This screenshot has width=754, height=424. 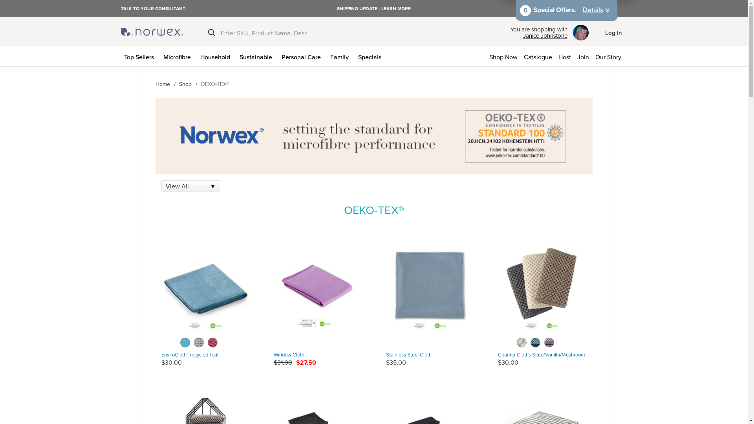 I want to click on Stainless Steel Cloth, so click(x=430, y=290).